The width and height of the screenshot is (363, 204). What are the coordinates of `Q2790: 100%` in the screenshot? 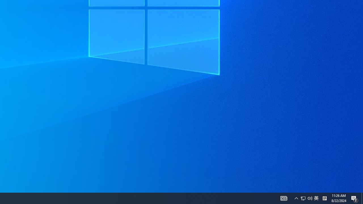 It's located at (303, 198).